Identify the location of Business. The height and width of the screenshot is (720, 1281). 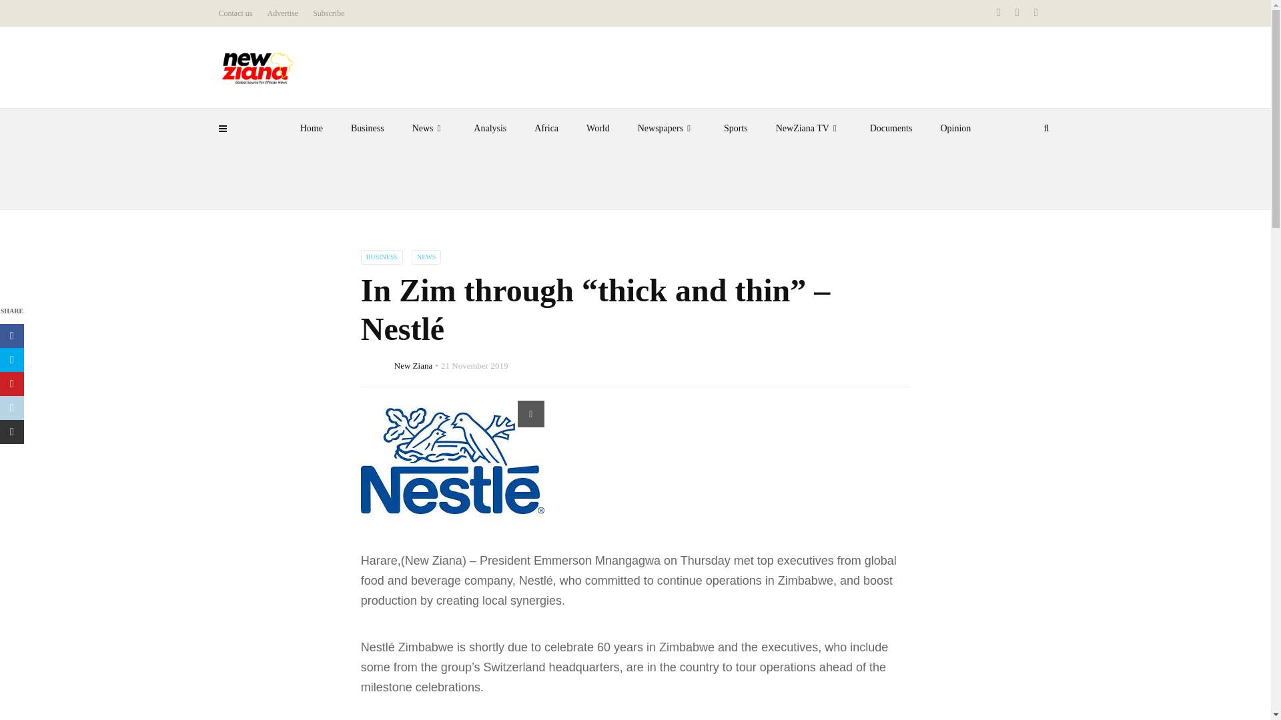
(367, 128).